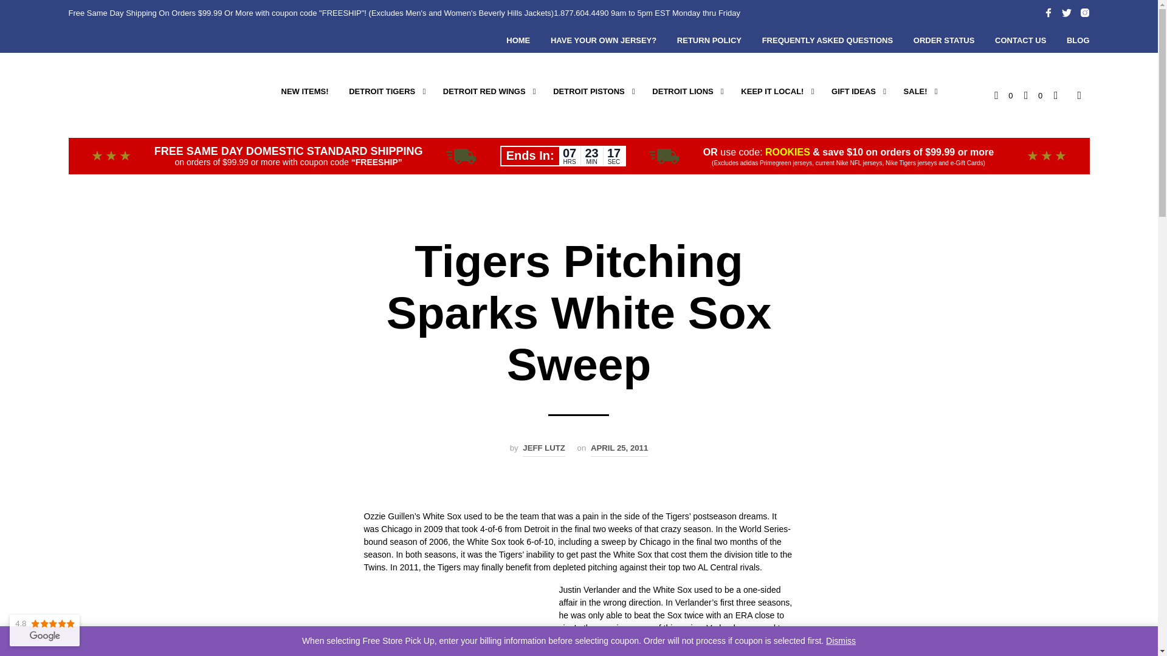  I want to click on Justin-Verlander, so click(455, 620).